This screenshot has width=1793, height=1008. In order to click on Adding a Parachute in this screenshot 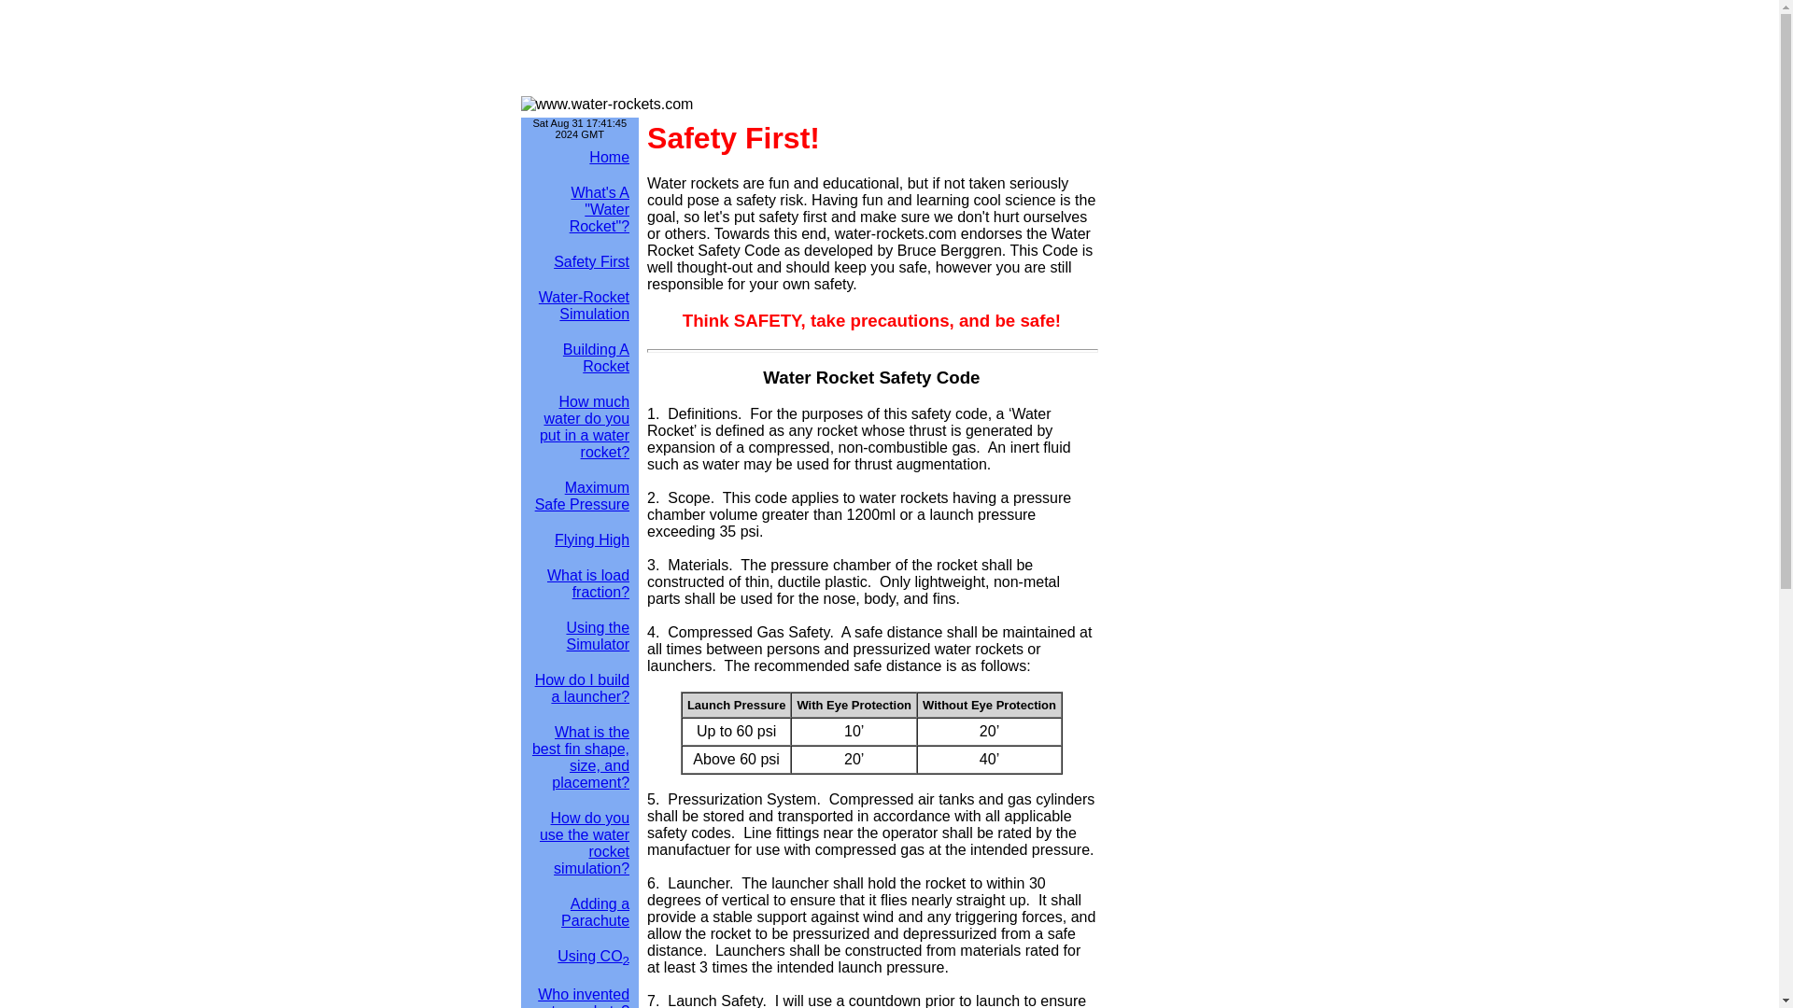, I will do `click(594, 912)`.